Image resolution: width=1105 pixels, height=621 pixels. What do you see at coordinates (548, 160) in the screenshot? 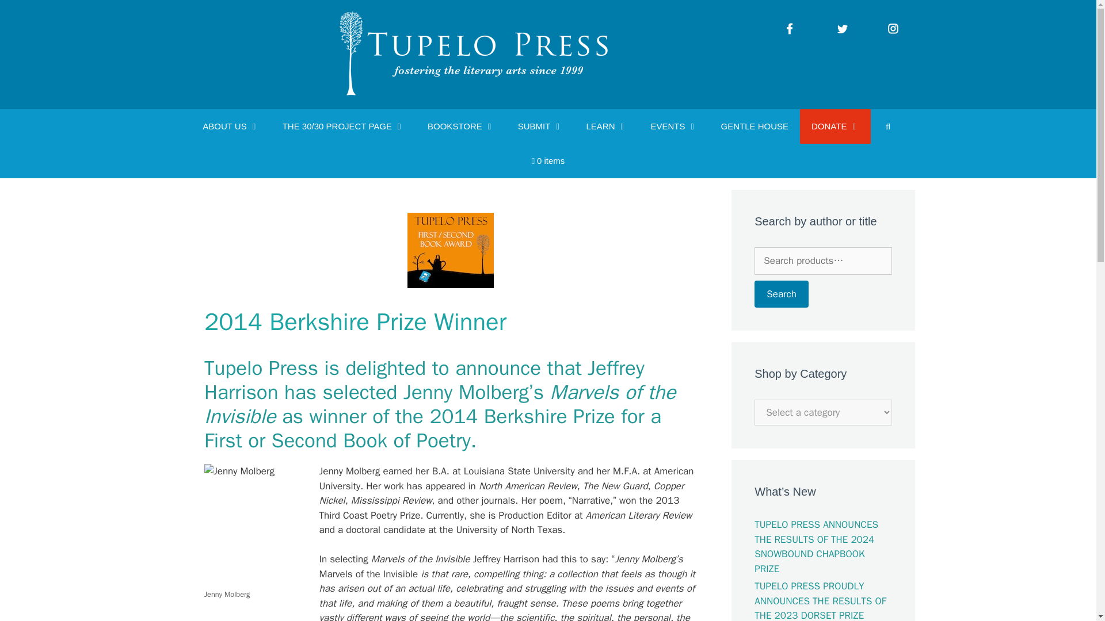
I see `Start shopping` at bounding box center [548, 160].